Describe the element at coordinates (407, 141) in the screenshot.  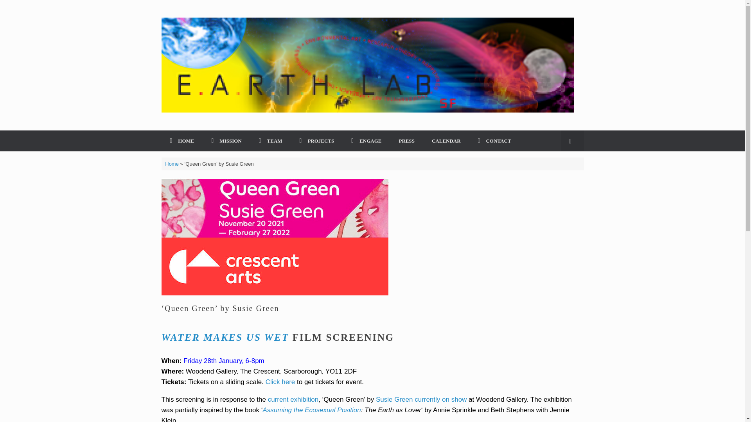
I see `PRESS` at that location.